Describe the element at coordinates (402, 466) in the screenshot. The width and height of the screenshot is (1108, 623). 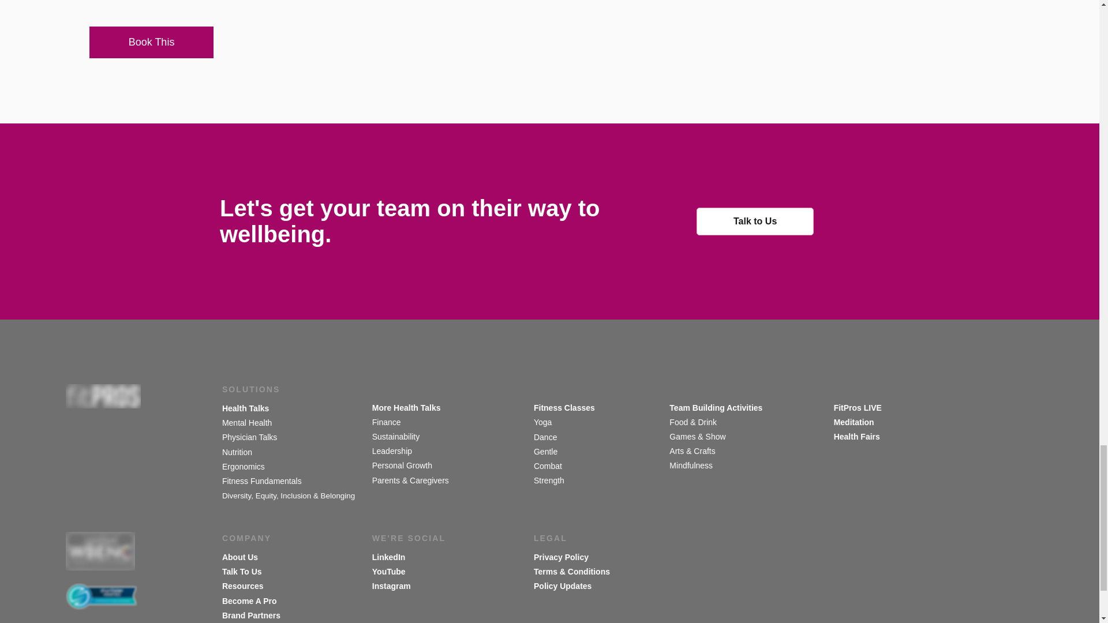
I see `Personal Growth` at that location.